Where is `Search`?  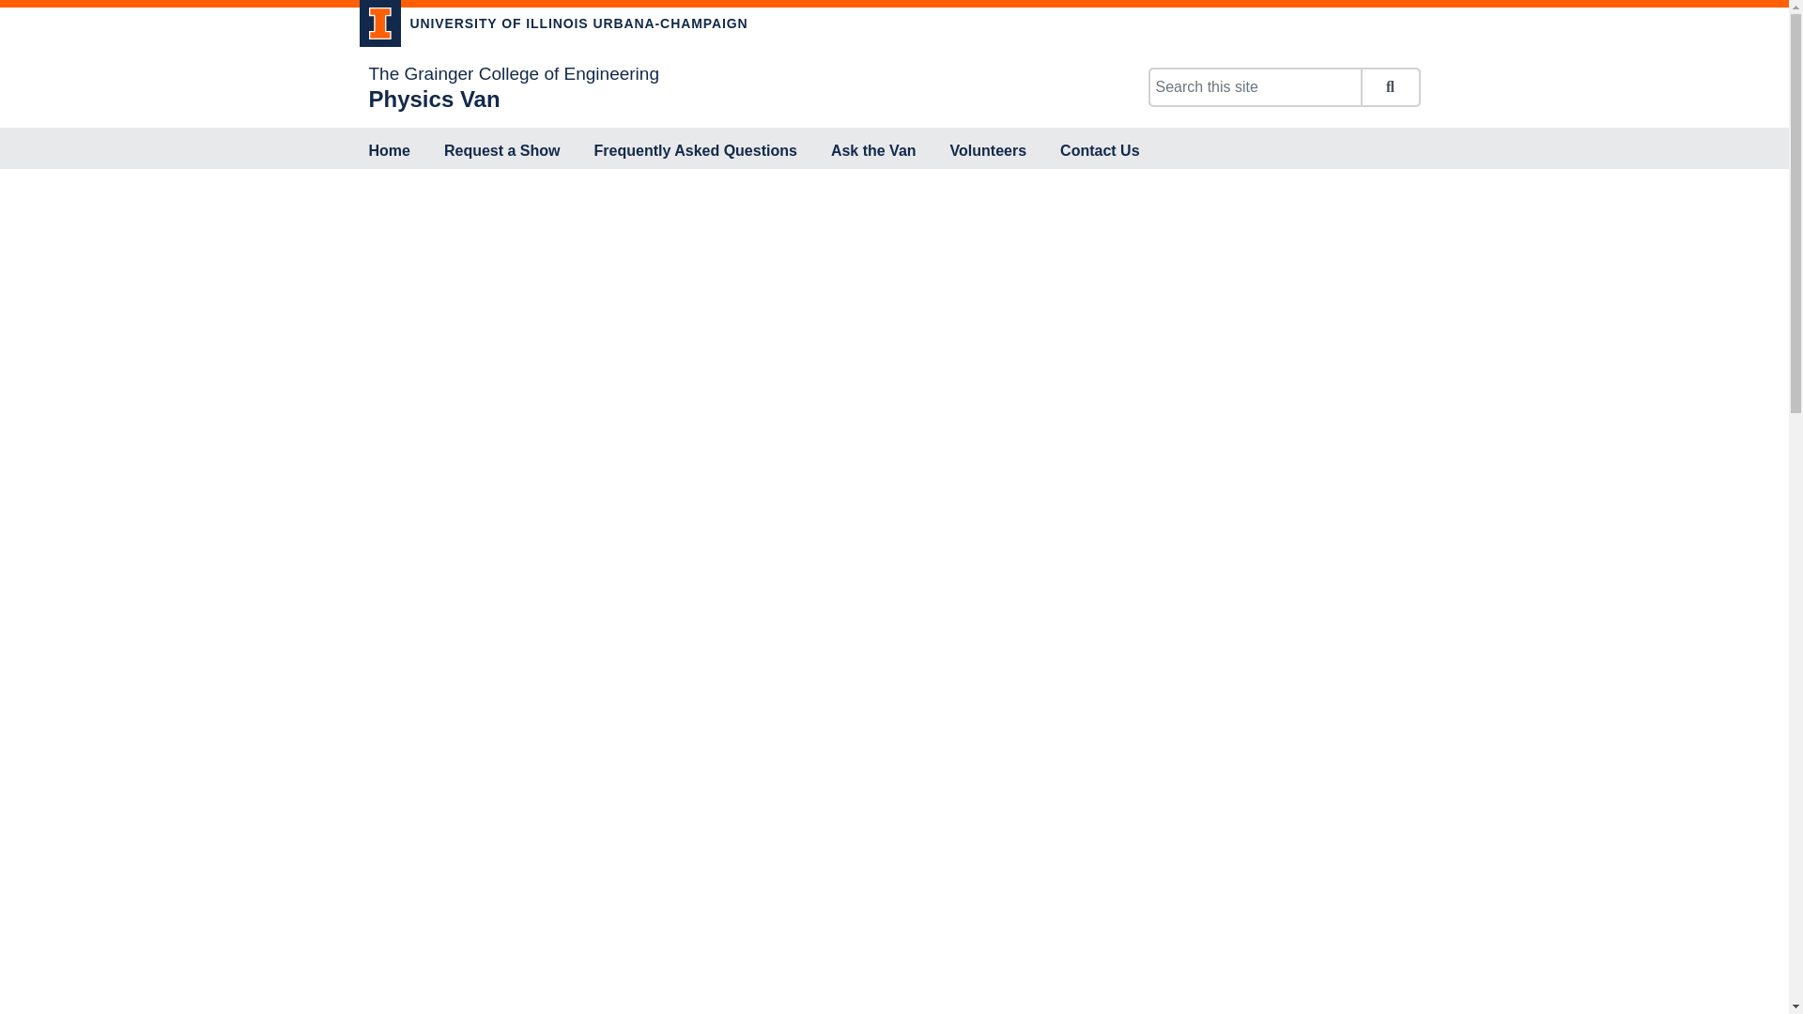 Search is located at coordinates (1389, 87).